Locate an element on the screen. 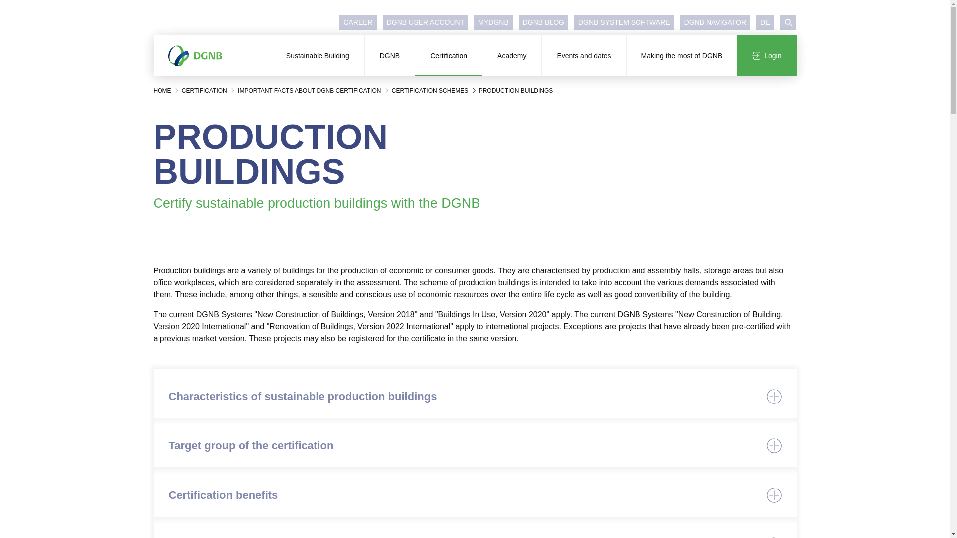  myDGNB is located at coordinates (492, 23).